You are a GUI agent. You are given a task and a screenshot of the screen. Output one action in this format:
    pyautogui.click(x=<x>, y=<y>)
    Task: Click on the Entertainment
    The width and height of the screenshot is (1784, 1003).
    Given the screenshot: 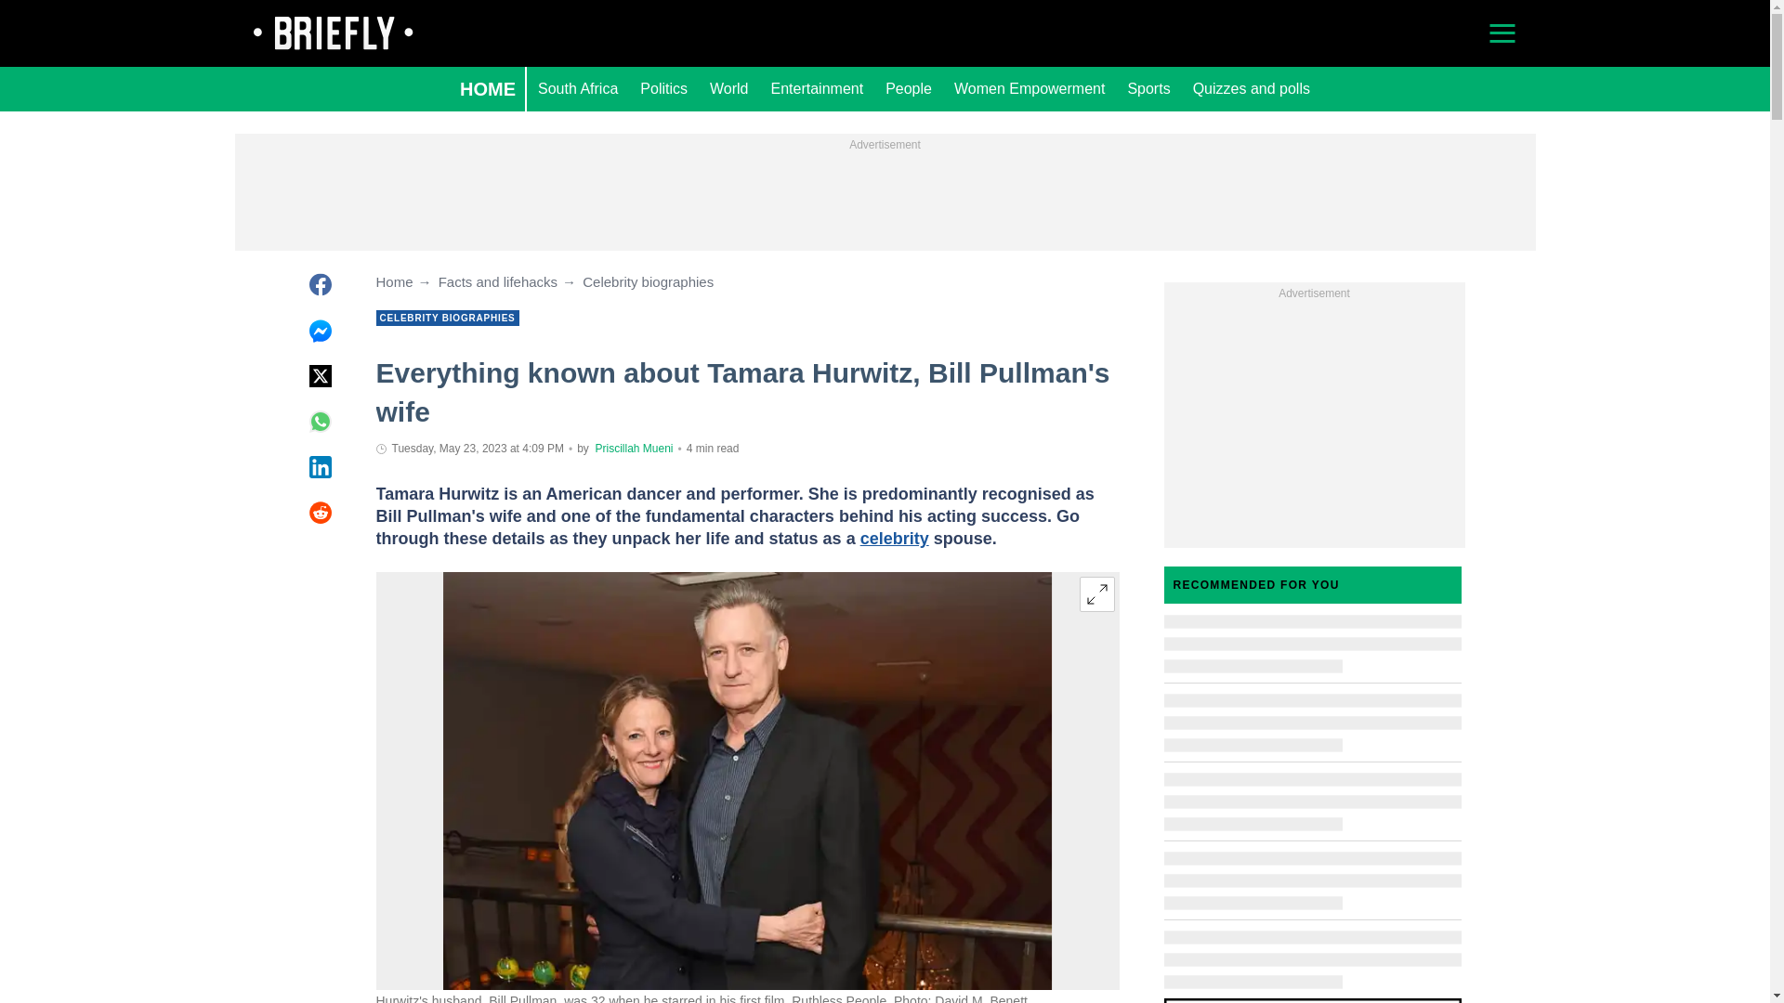 What is the action you would take?
    pyautogui.click(x=818, y=89)
    